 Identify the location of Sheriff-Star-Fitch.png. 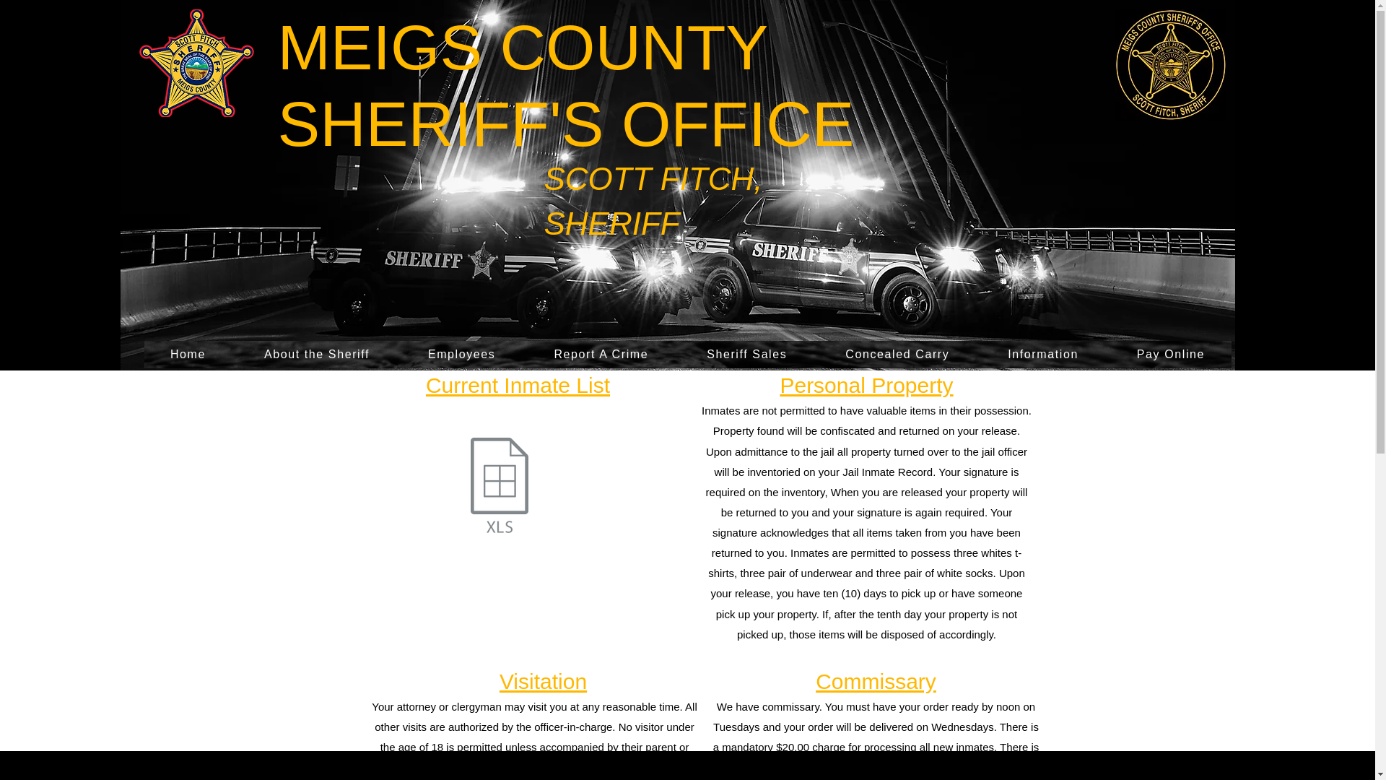
(196, 63).